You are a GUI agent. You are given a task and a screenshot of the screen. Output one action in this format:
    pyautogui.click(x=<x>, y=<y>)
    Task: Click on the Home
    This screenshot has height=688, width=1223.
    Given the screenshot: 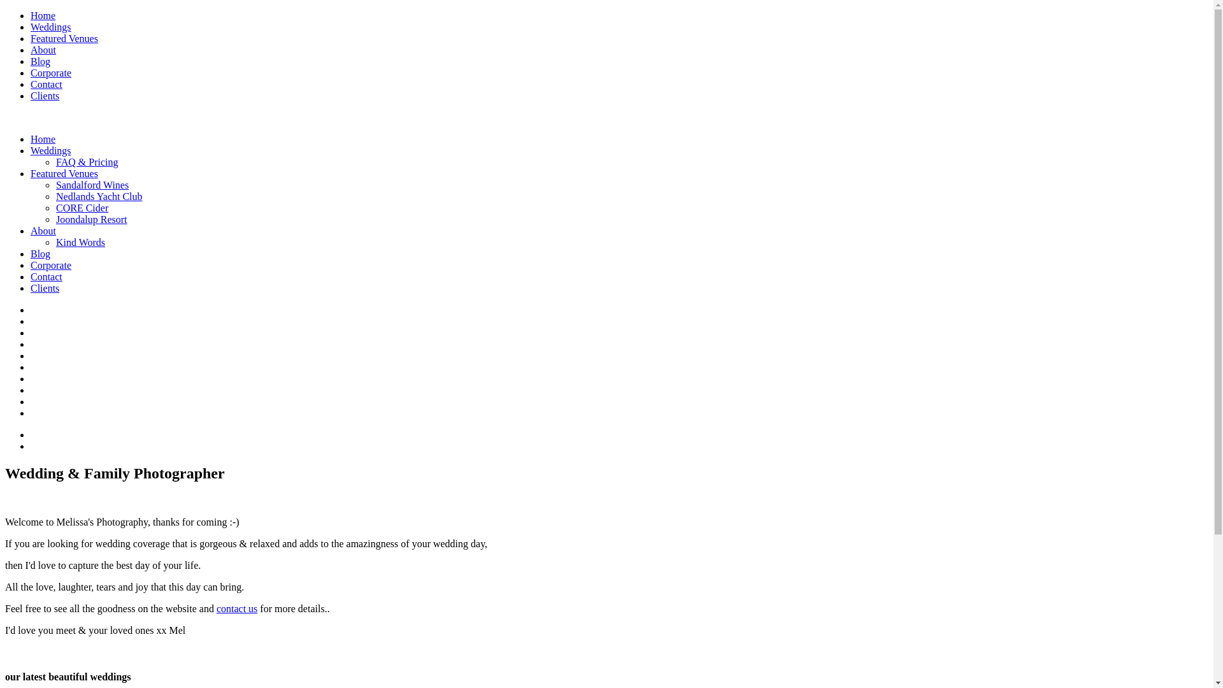 What is the action you would take?
    pyautogui.click(x=43, y=139)
    